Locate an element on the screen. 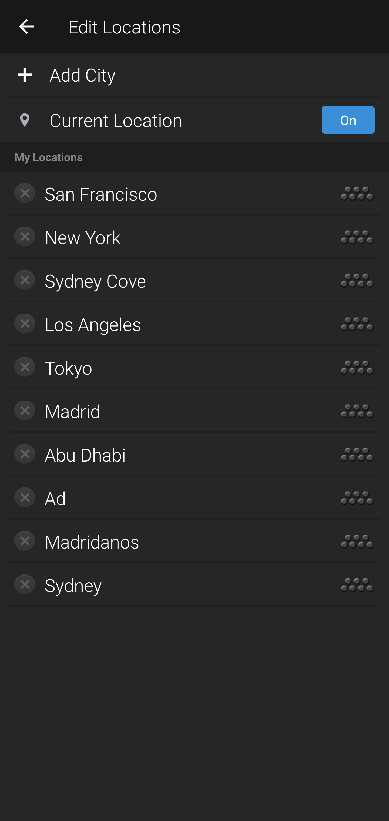 This screenshot has height=821, width=389. Delete: New York New York is located at coordinates (163, 237).